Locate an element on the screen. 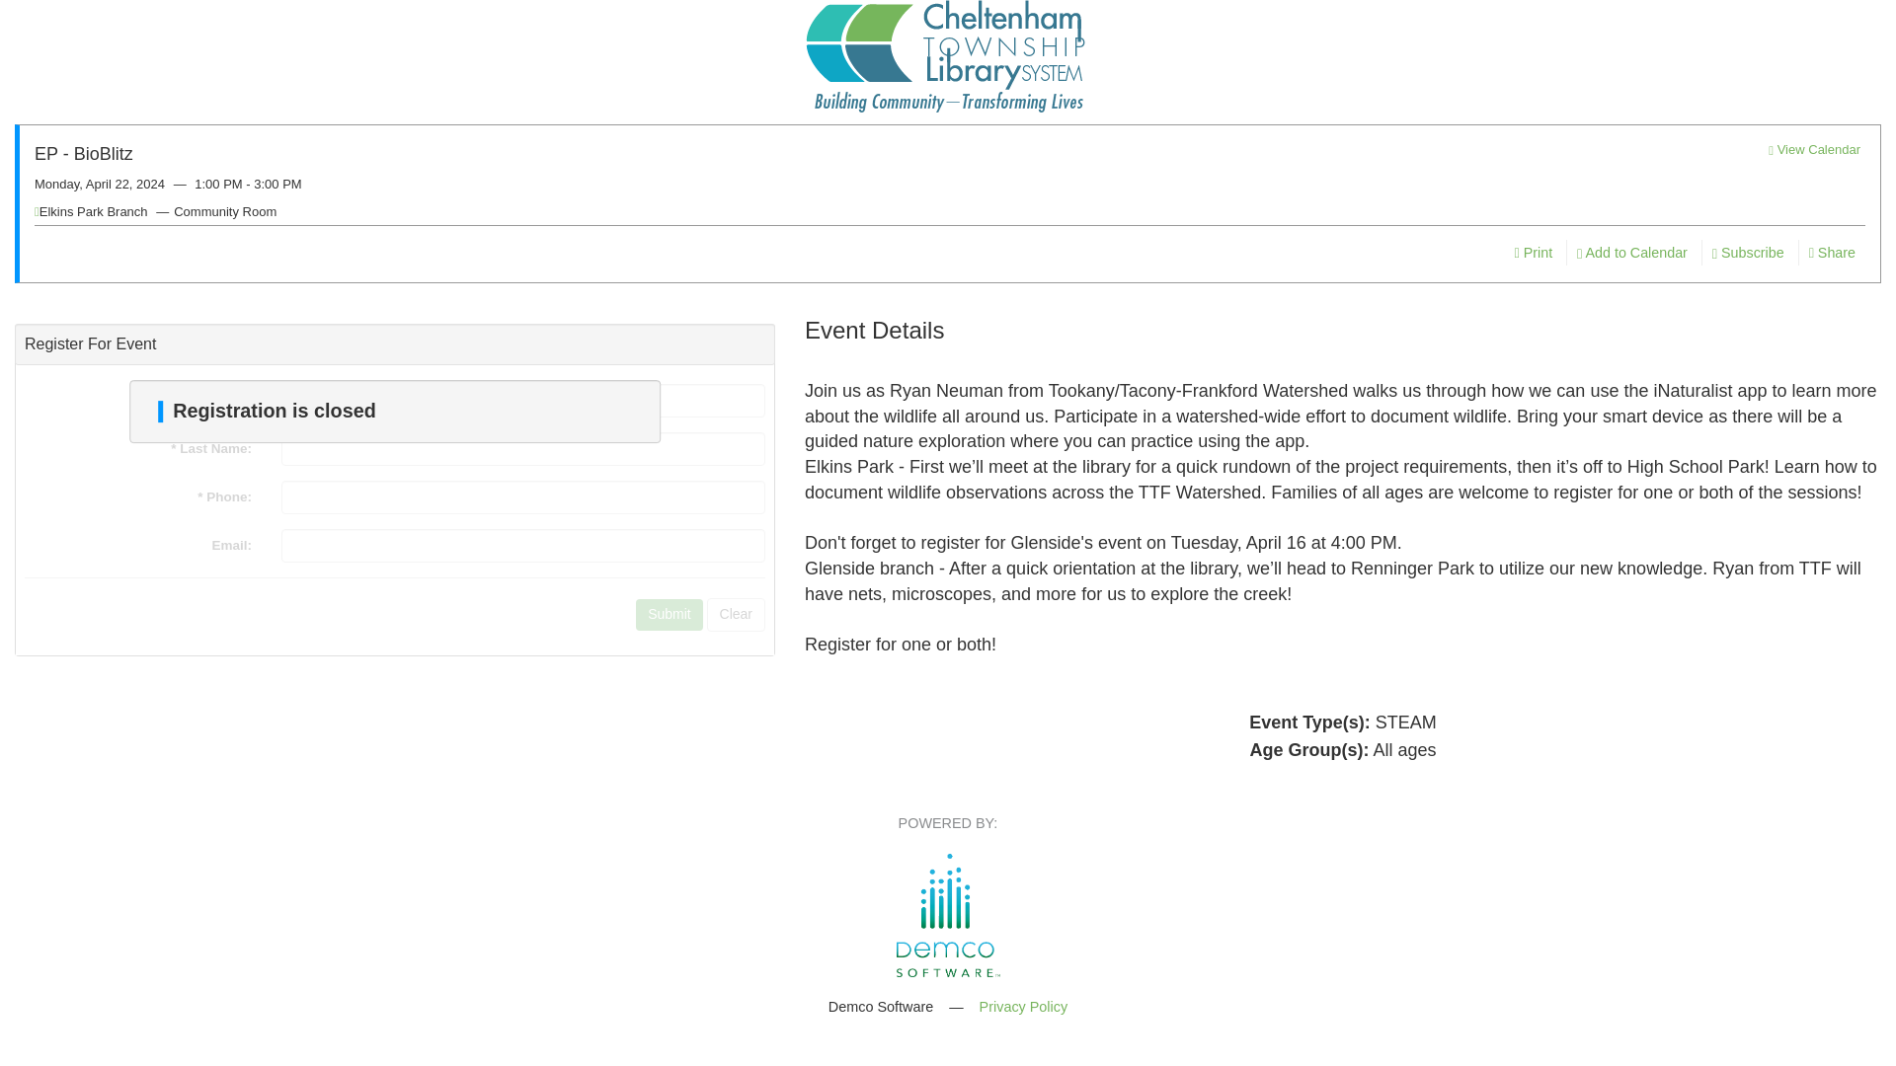  Print is located at coordinates (1534, 253).